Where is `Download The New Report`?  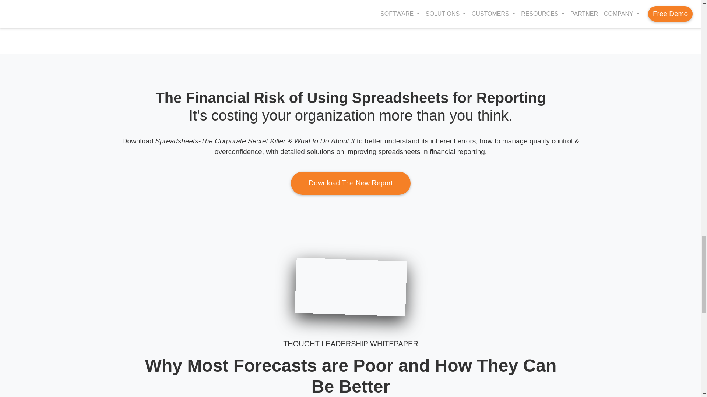
Download The New Report is located at coordinates (351, 183).